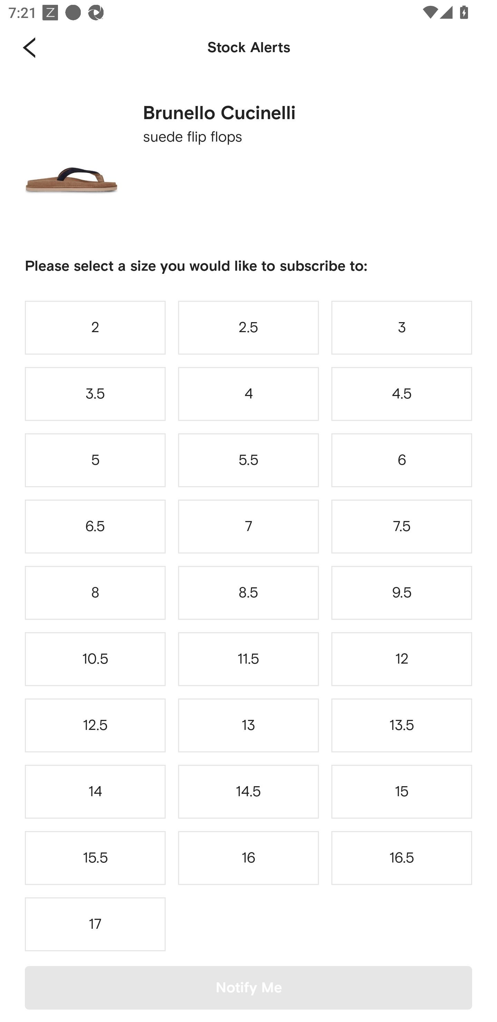  Describe the element at coordinates (402, 527) in the screenshot. I see `7.5` at that location.